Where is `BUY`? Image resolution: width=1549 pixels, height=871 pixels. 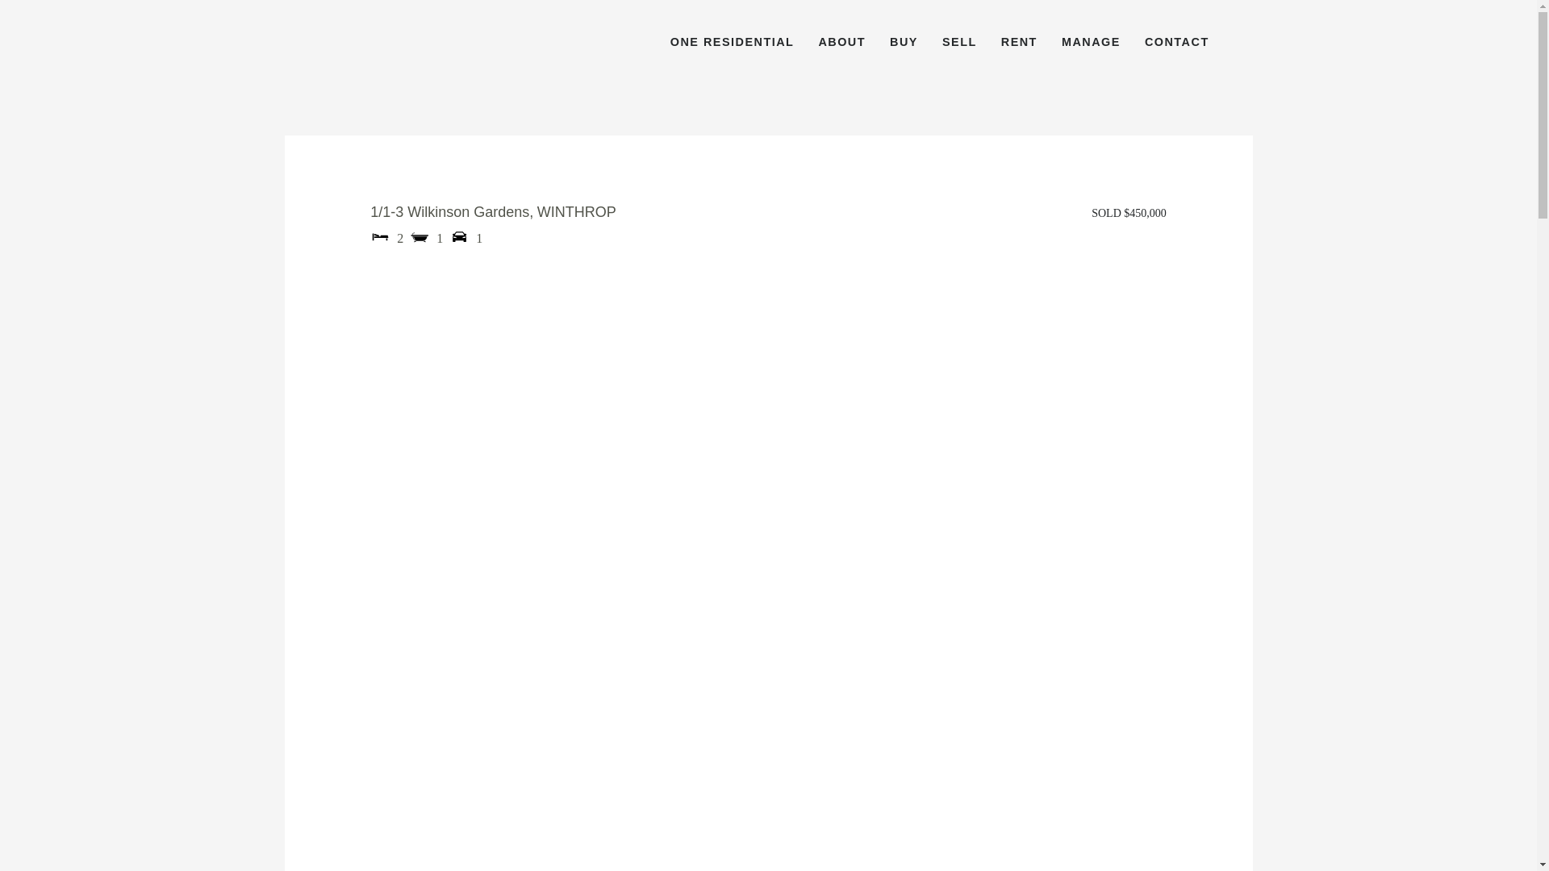 BUY is located at coordinates (904, 42).